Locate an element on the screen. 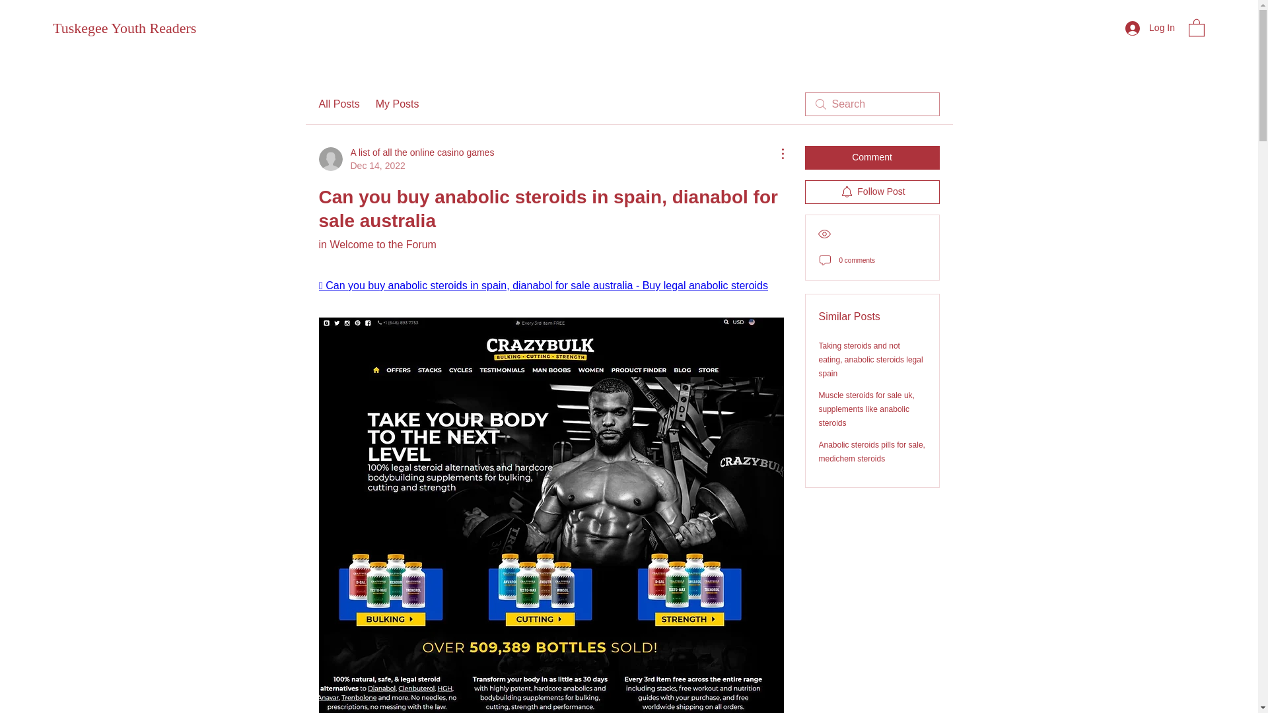 The image size is (1268, 713). Comment is located at coordinates (398, 104).